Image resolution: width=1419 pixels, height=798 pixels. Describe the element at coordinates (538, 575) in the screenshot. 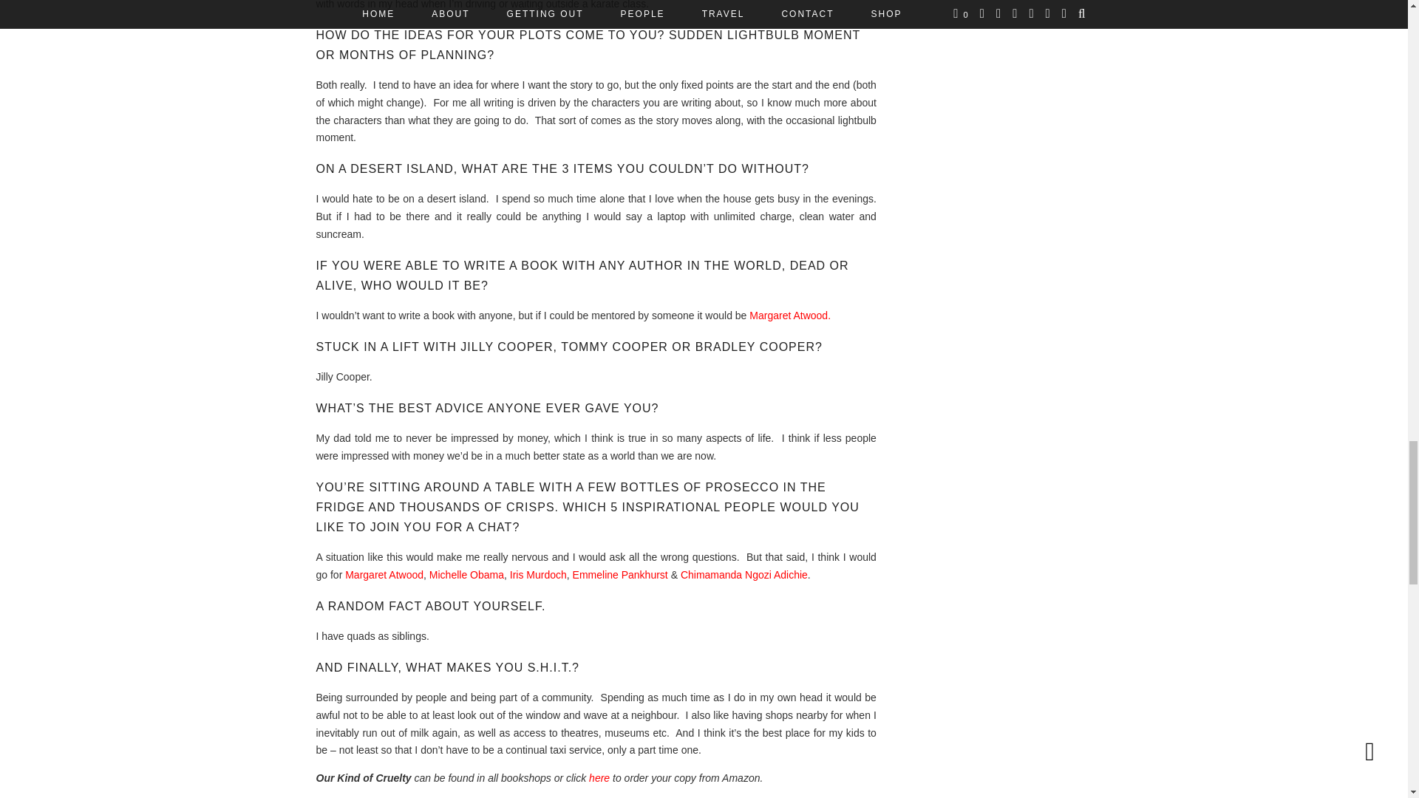

I see `Iris Murdoch` at that location.